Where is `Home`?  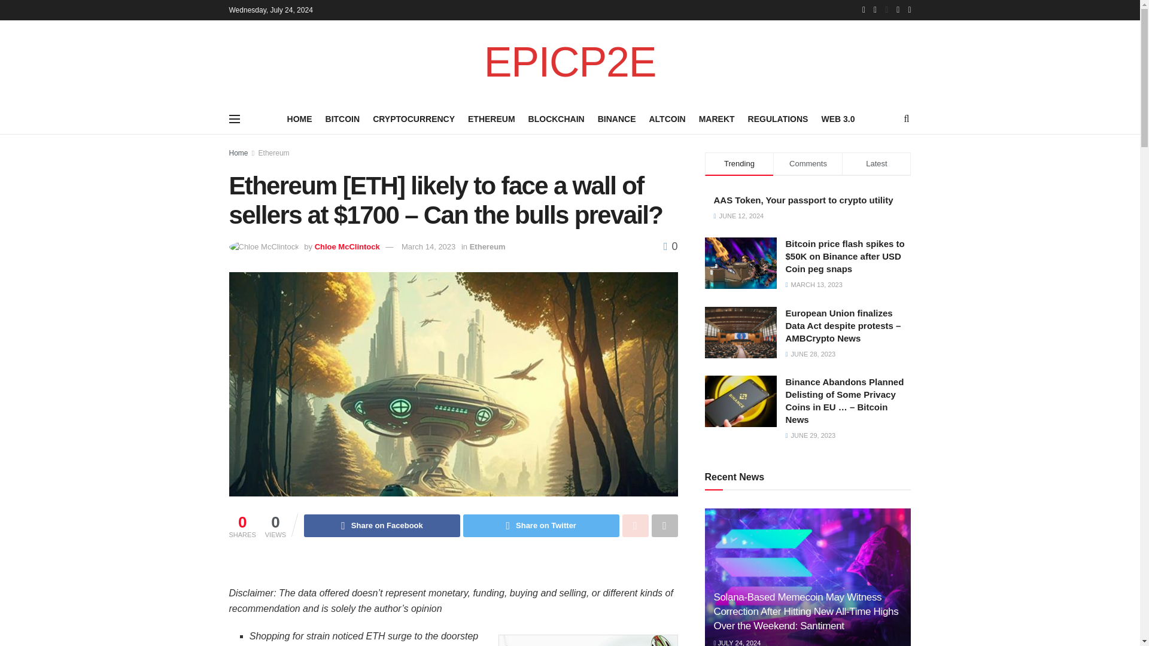
Home is located at coordinates (238, 153).